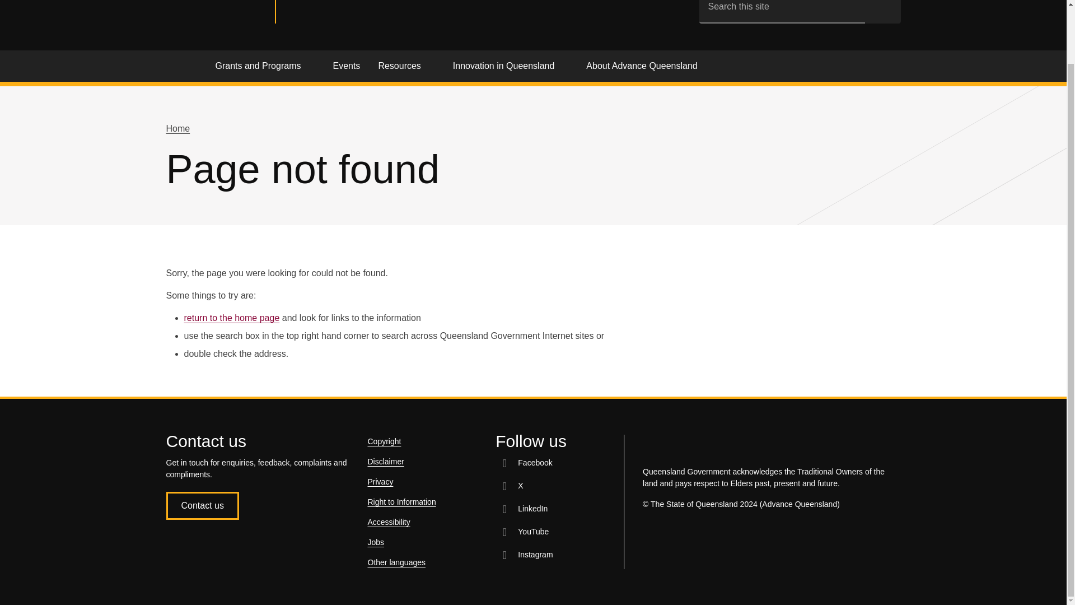 The height and width of the screenshot is (605, 1075). I want to click on Grants and Programs, so click(264, 68).